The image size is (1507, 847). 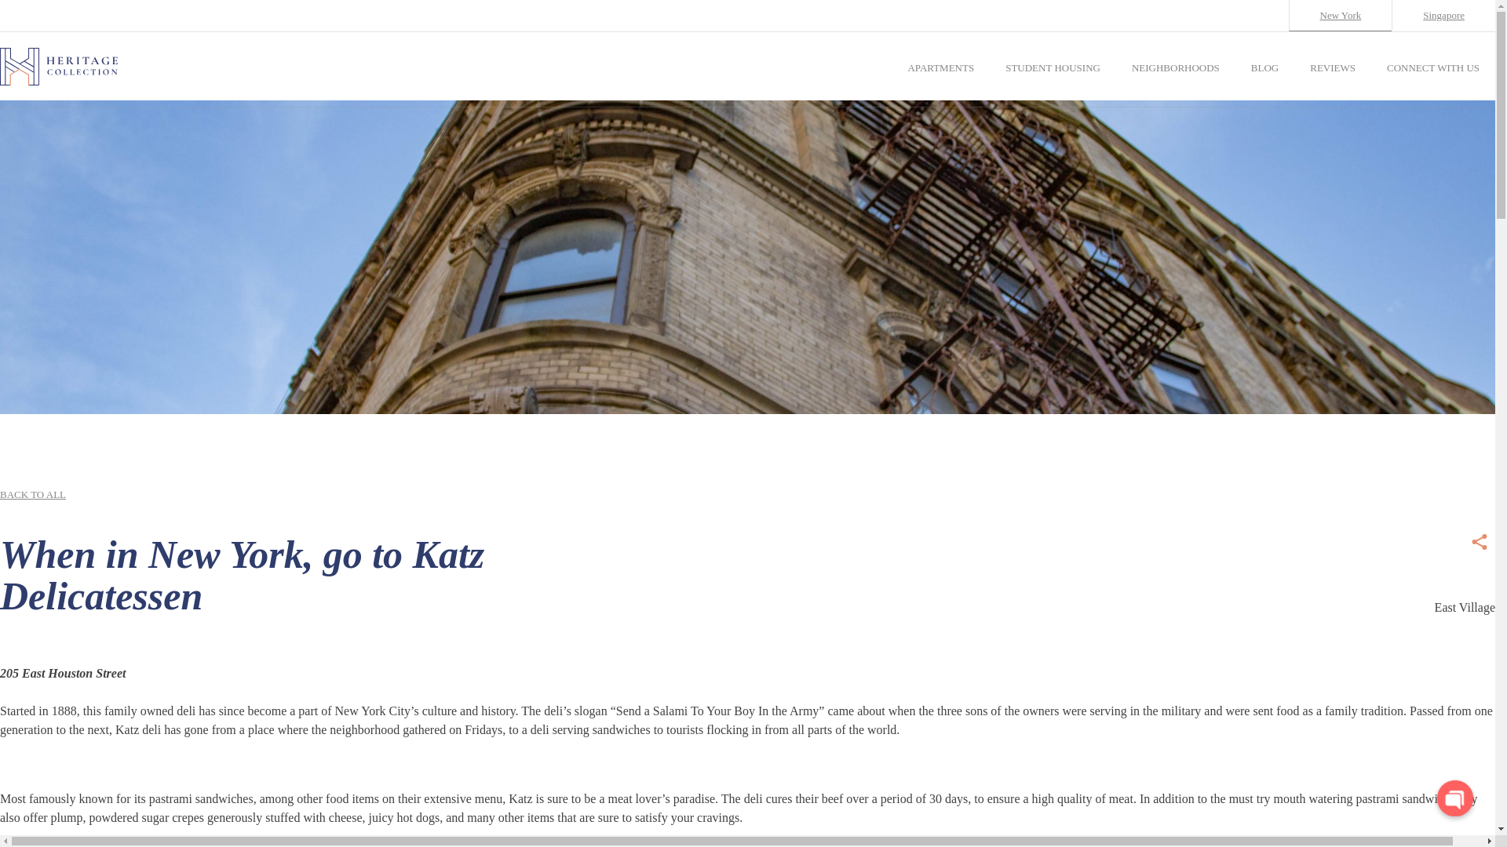 I want to click on STUDENT HOUSING, so click(x=1052, y=67).